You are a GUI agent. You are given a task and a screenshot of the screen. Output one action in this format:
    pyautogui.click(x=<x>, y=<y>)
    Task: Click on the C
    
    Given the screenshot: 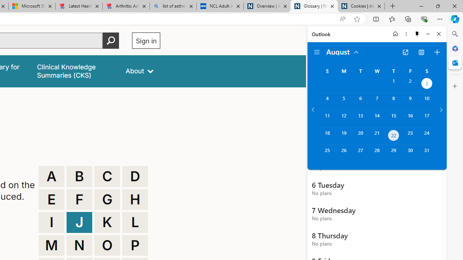 What is the action you would take?
    pyautogui.click(x=107, y=176)
    